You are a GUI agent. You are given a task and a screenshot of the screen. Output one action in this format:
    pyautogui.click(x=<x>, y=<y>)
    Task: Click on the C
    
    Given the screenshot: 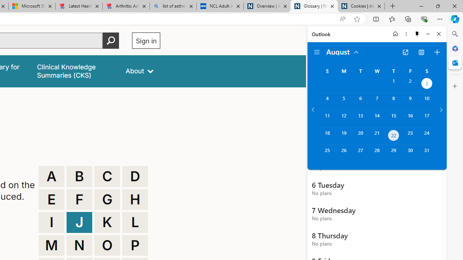 What is the action you would take?
    pyautogui.click(x=107, y=176)
    